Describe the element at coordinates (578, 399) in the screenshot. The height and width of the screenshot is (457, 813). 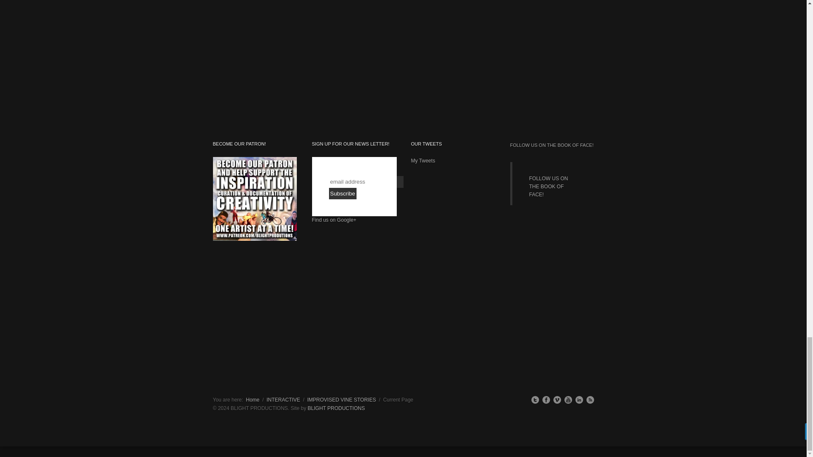
I see `LinkedIn` at that location.